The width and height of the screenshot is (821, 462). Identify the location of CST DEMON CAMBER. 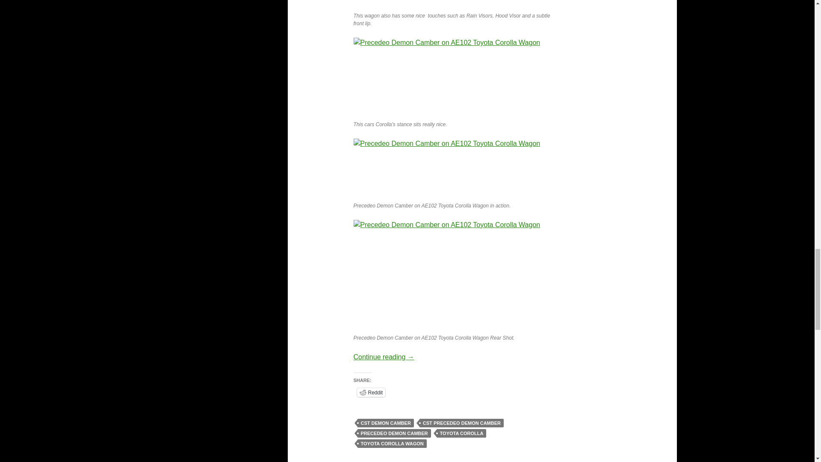
(385, 423).